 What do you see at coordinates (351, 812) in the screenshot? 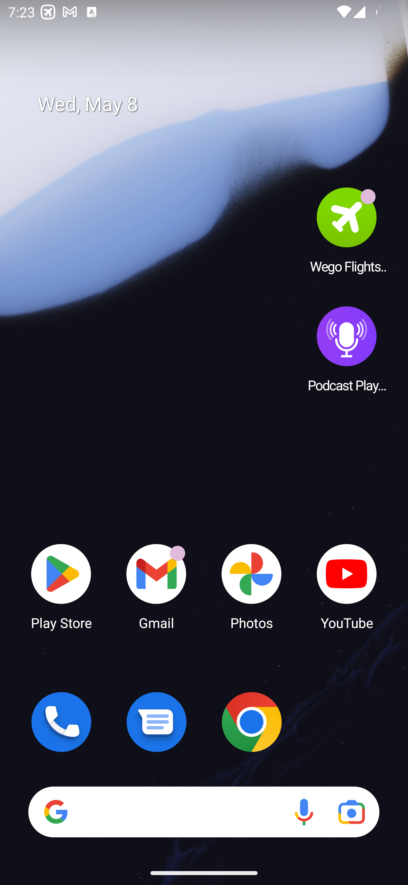
I see `Google Lens` at bounding box center [351, 812].